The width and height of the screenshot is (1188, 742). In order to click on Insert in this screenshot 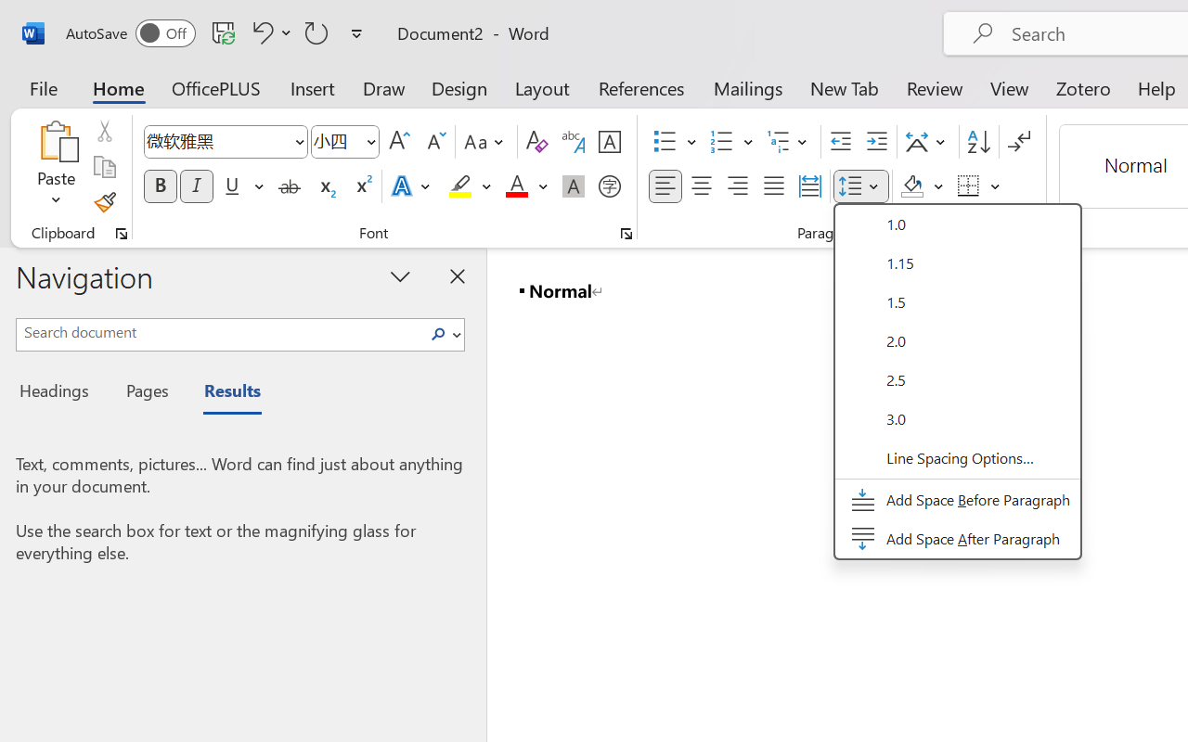, I will do `click(314, 87)`.